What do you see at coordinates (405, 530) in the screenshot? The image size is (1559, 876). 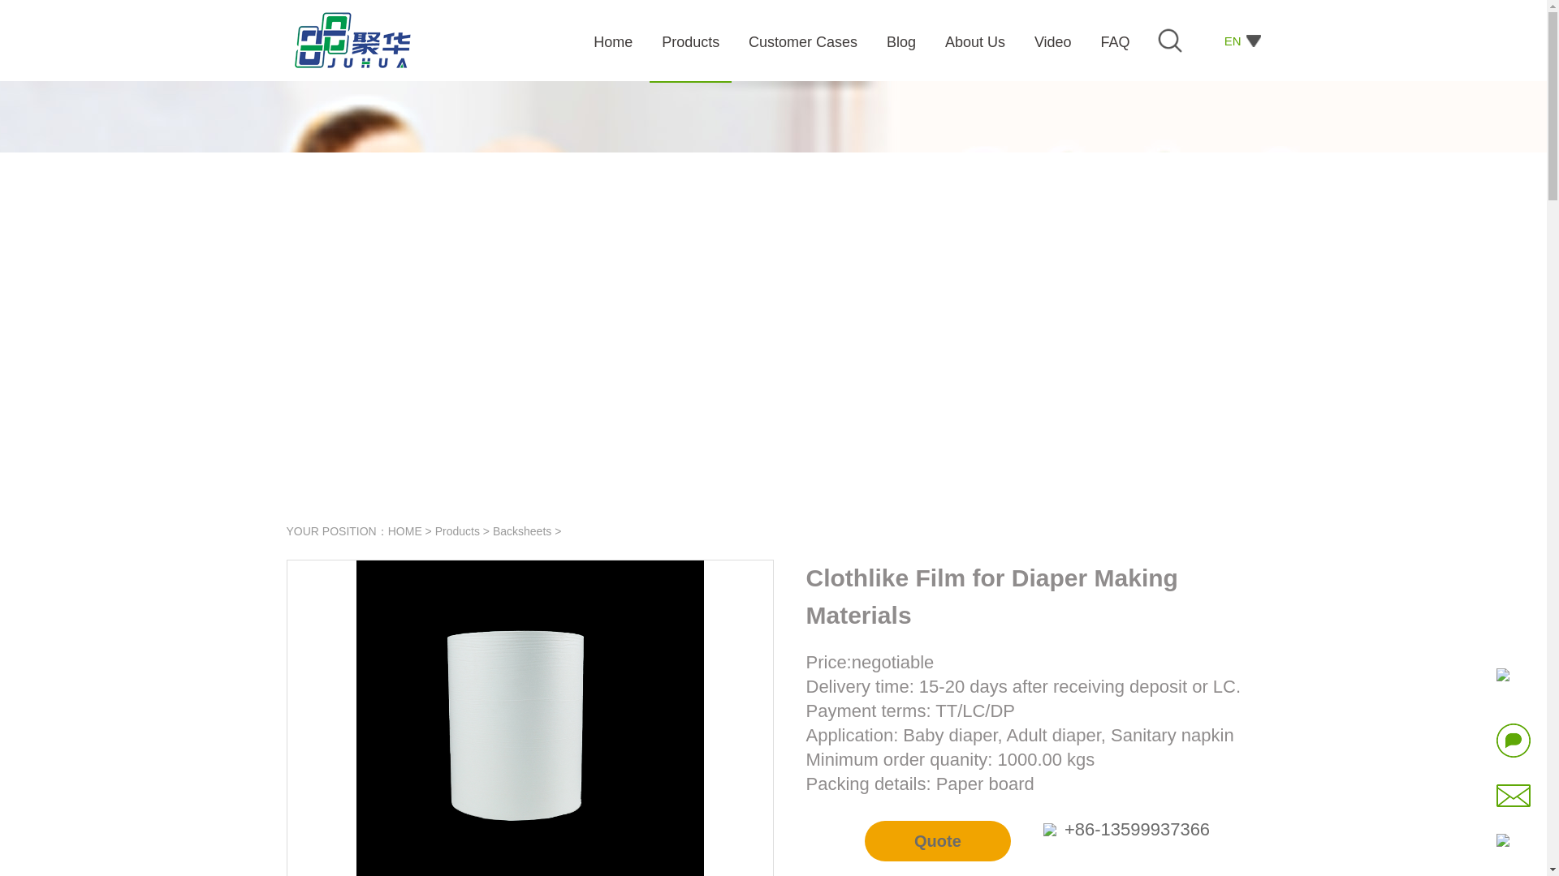 I see `HOME` at bounding box center [405, 530].